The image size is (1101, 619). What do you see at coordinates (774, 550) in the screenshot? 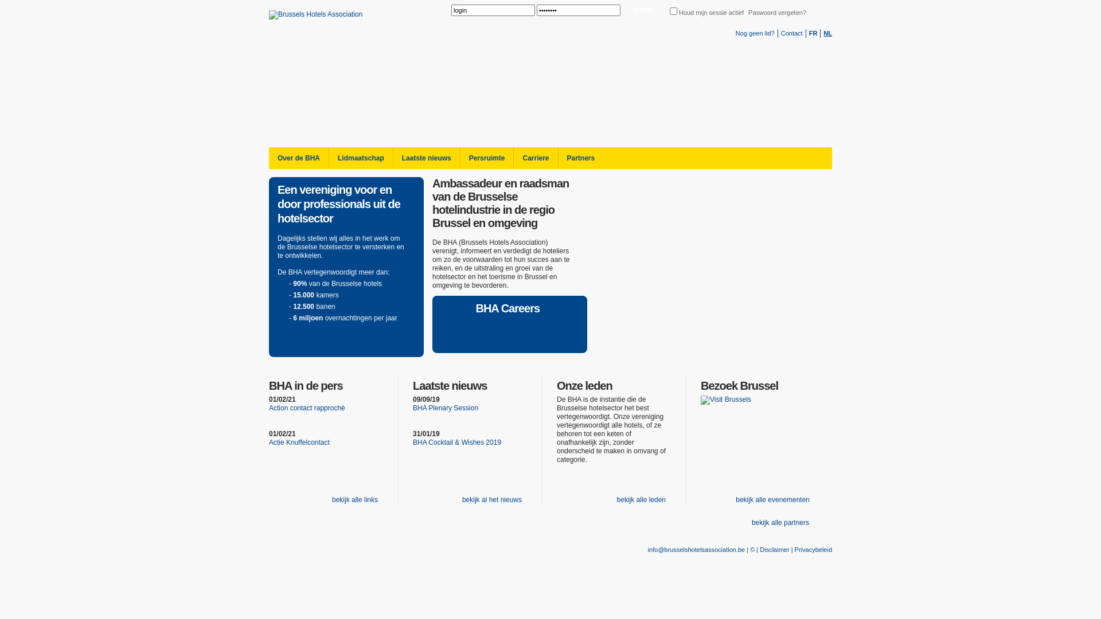
I see `Disclaimer` at bounding box center [774, 550].